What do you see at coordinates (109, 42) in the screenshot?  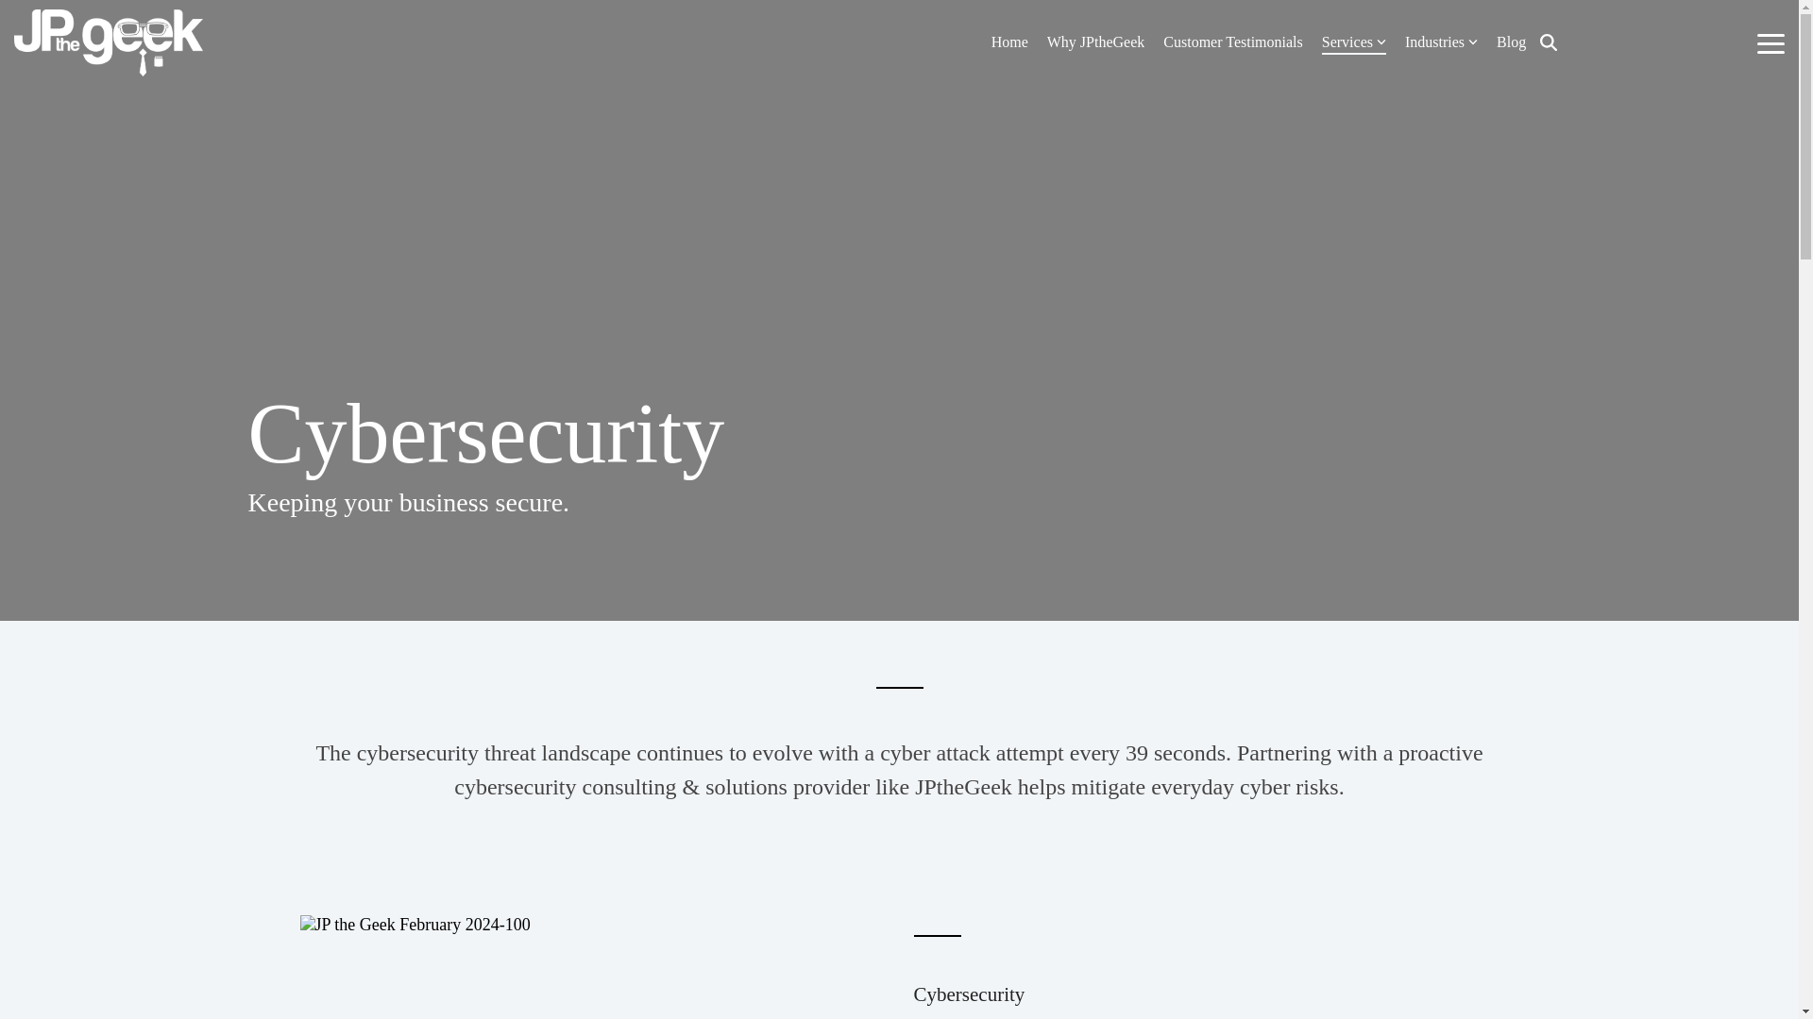 I see `white-logo-1` at bounding box center [109, 42].